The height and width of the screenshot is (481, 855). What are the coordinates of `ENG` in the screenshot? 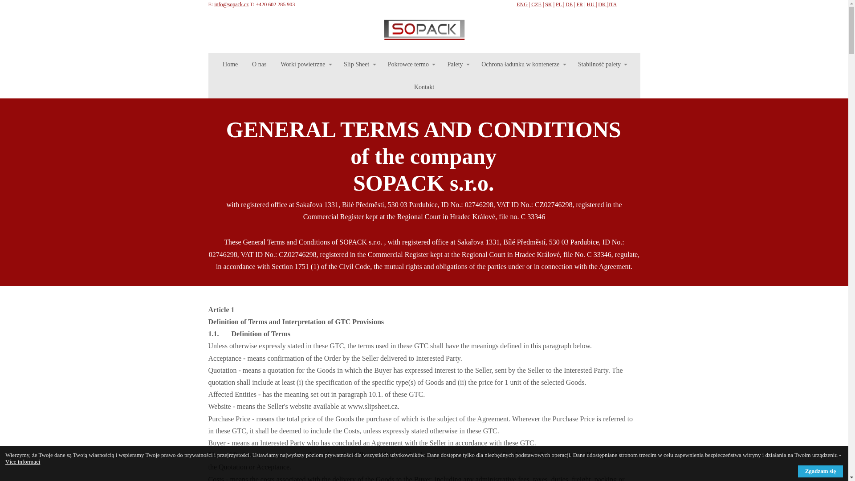 It's located at (522, 4).